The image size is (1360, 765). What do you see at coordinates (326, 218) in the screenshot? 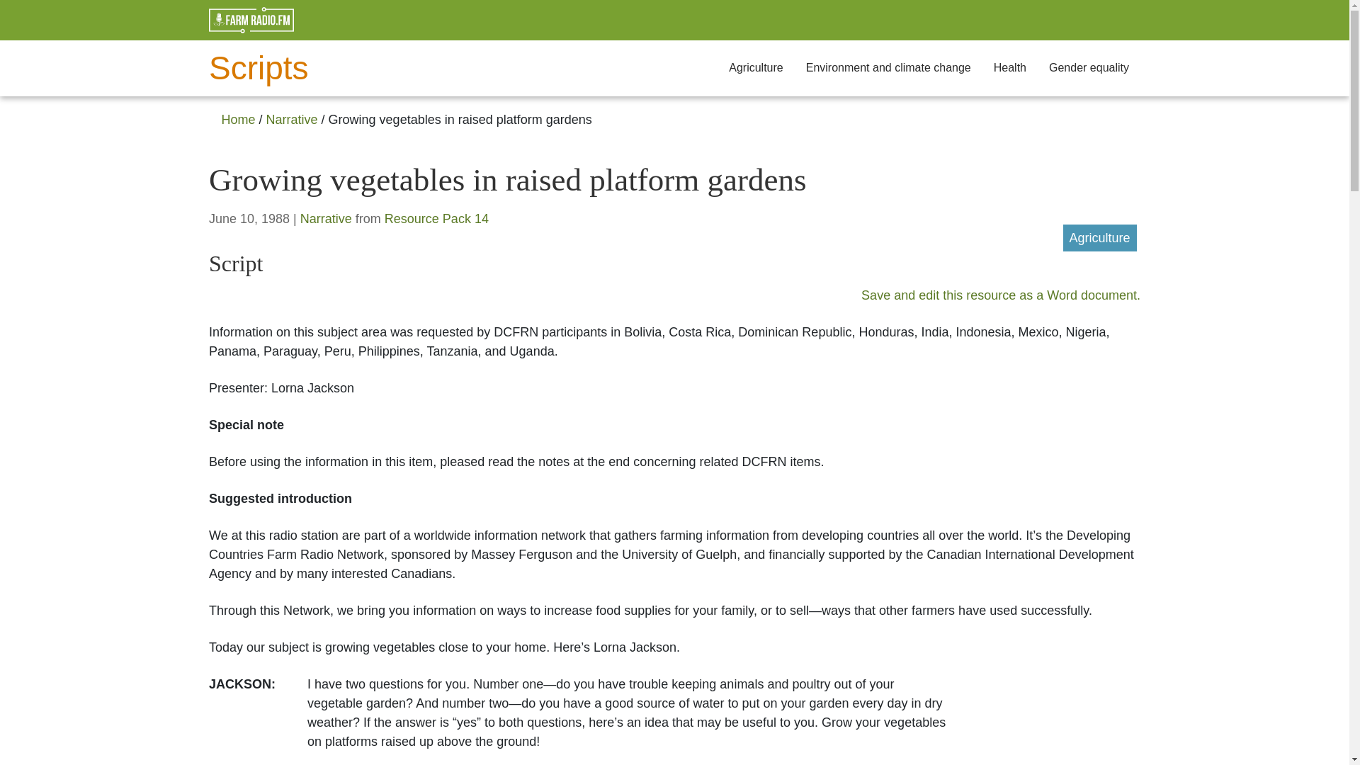
I see `Narrative` at bounding box center [326, 218].